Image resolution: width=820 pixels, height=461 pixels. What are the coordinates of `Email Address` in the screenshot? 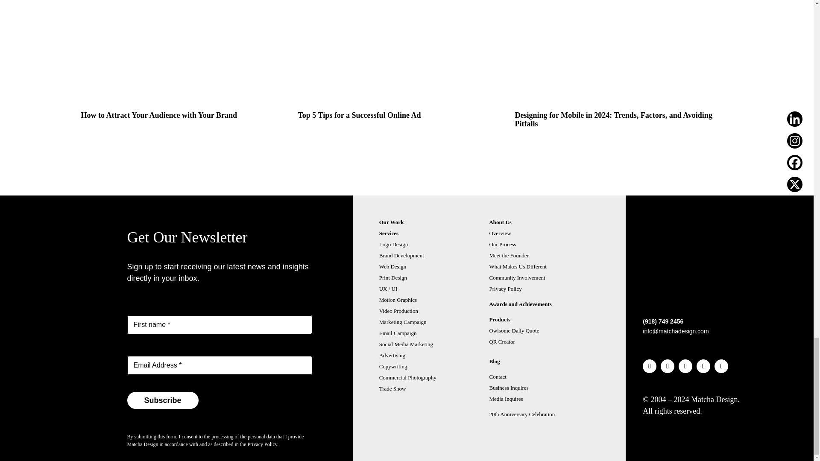 It's located at (220, 365).